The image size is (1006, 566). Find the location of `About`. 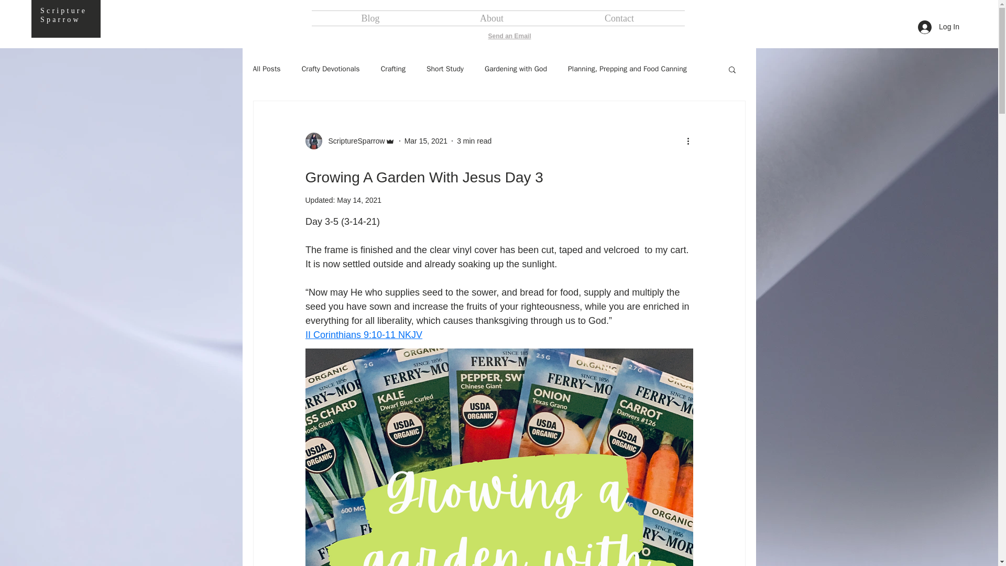

About is located at coordinates (491, 18).